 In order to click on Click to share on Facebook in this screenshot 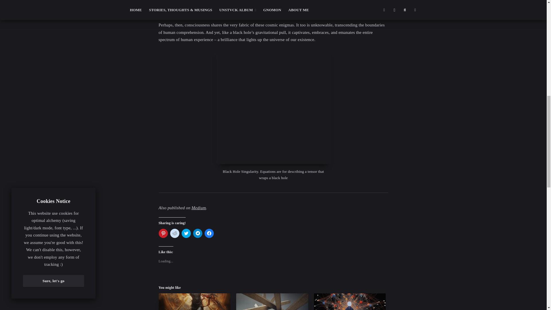, I will do `click(209, 233)`.